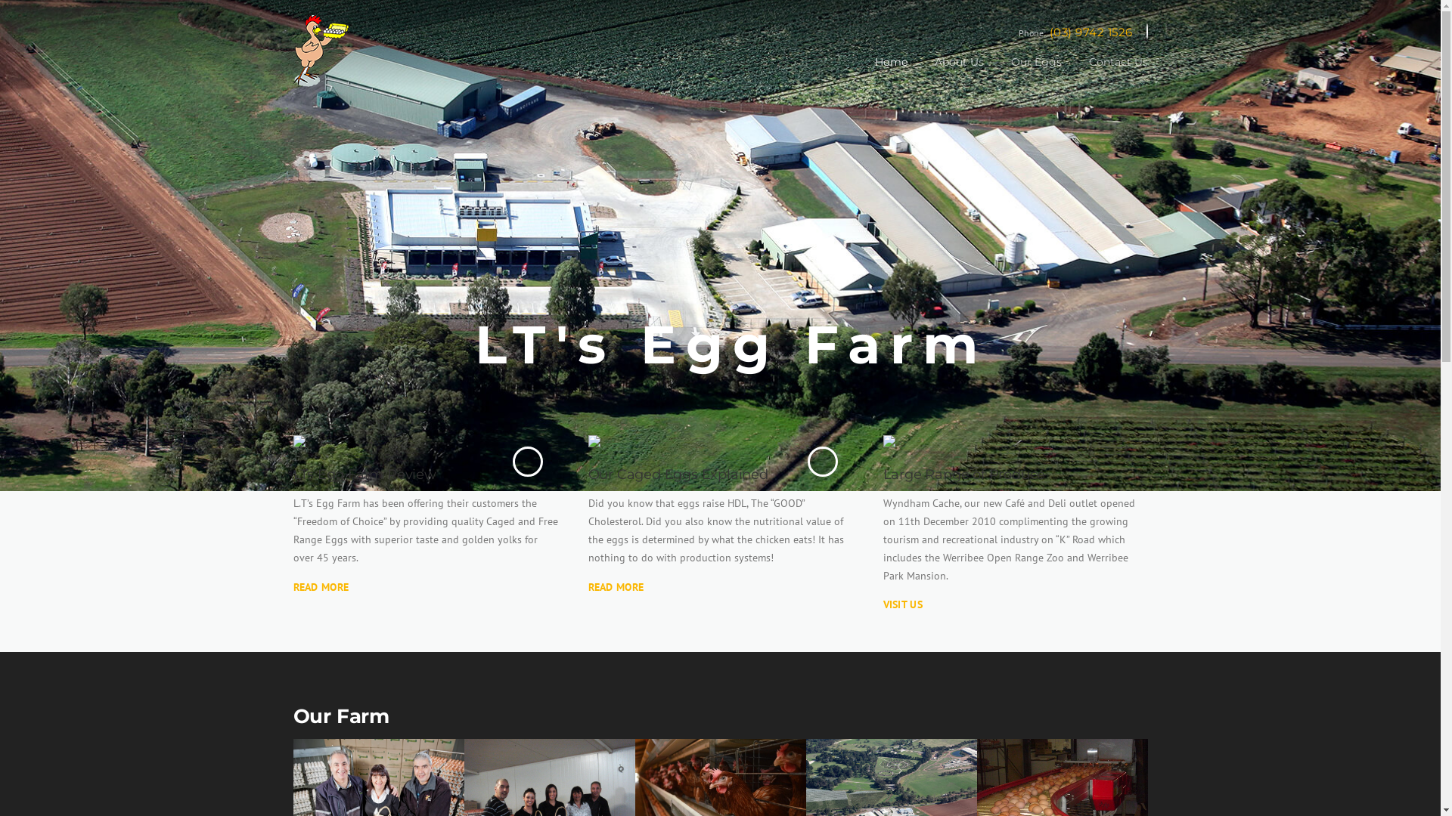  Describe the element at coordinates (333, 50) in the screenshot. I see `LTs Eggs` at that location.